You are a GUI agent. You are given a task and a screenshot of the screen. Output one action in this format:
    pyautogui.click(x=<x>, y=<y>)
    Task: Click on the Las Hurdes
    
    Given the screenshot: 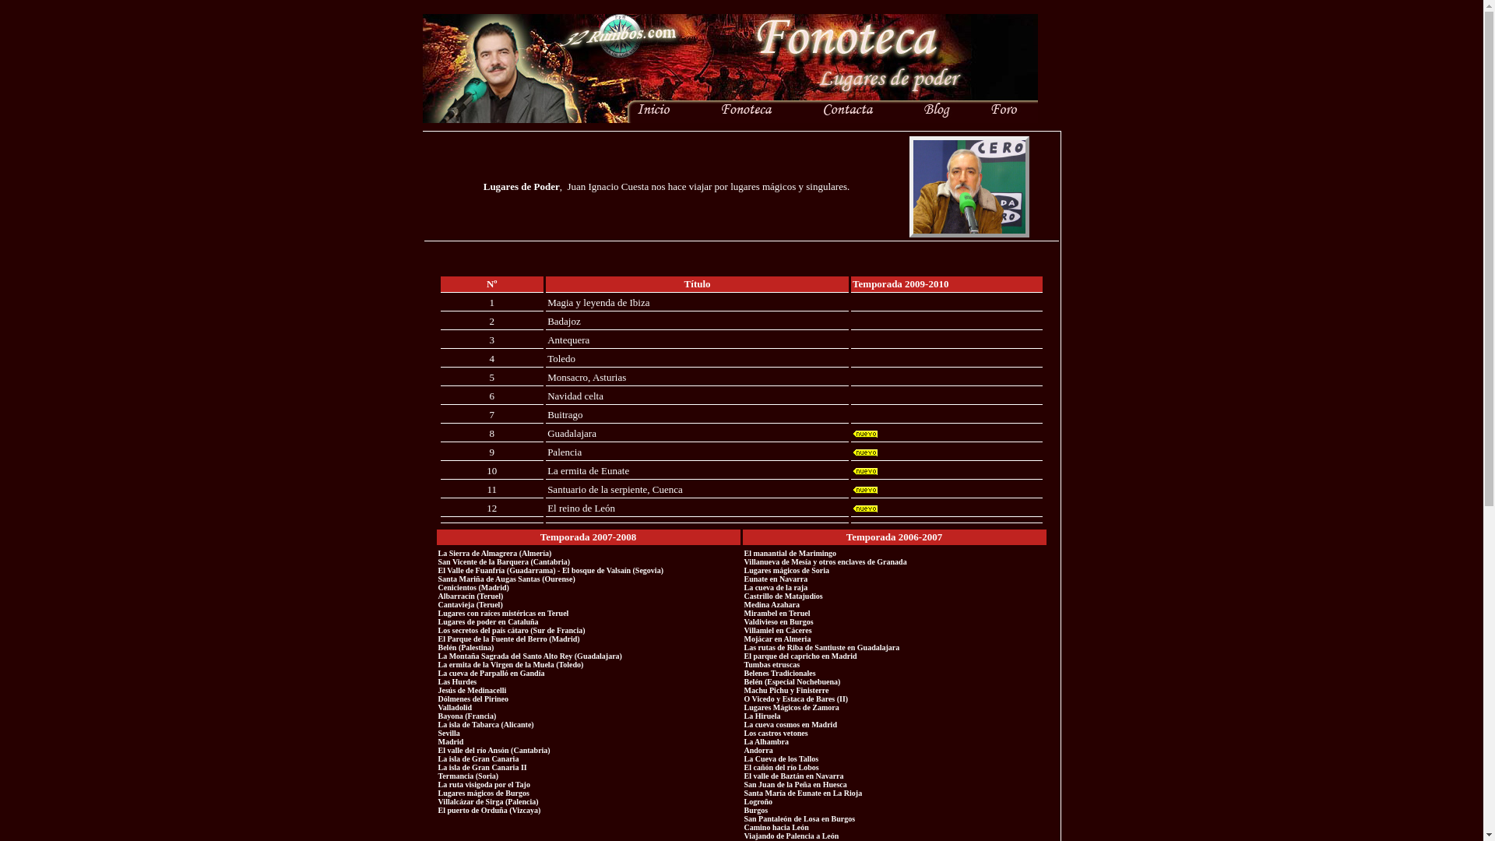 What is the action you would take?
    pyautogui.click(x=457, y=682)
    